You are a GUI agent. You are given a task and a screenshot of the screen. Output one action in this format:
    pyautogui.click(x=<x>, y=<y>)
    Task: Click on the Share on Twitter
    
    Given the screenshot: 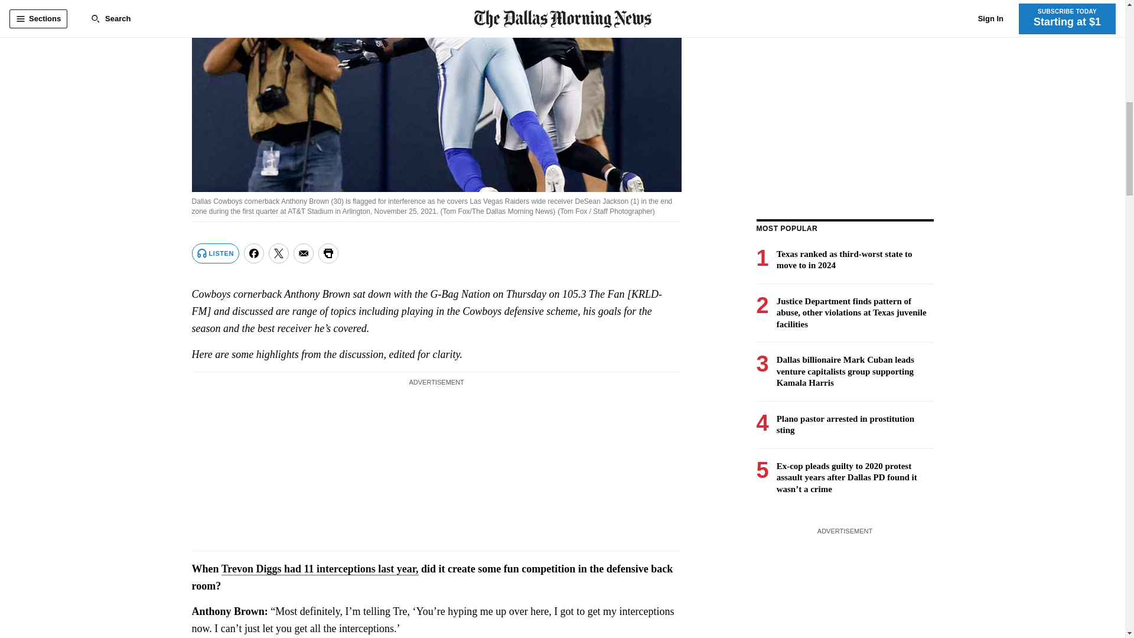 What is the action you would take?
    pyautogui.click(x=279, y=253)
    